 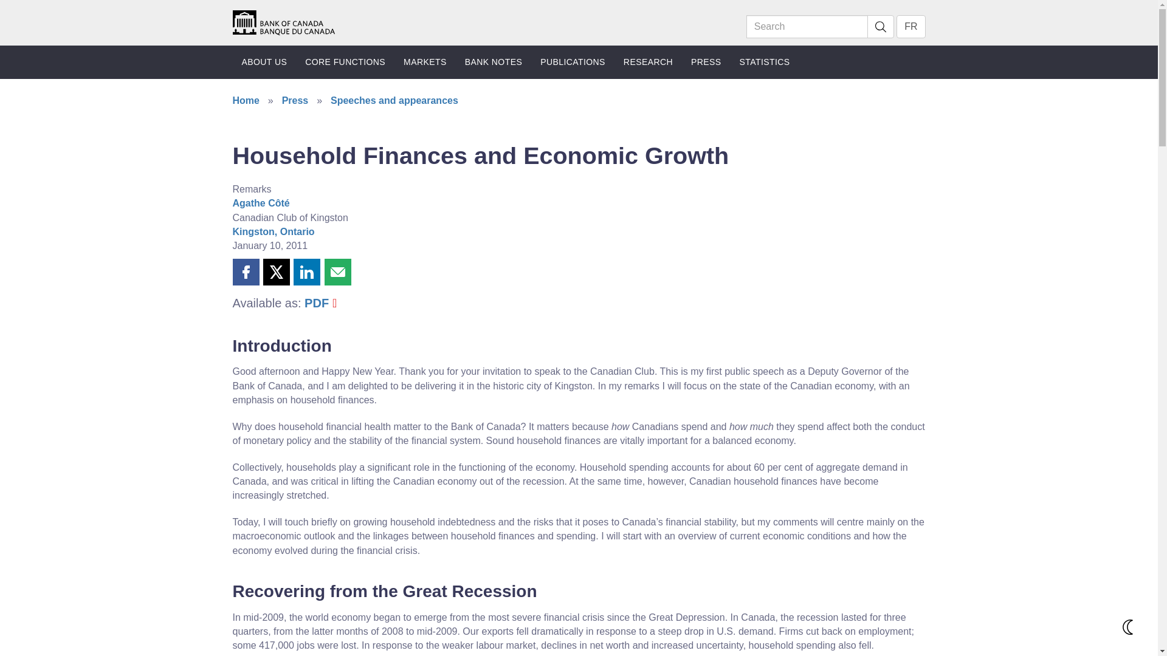 I want to click on Share this page on X, so click(x=276, y=272).